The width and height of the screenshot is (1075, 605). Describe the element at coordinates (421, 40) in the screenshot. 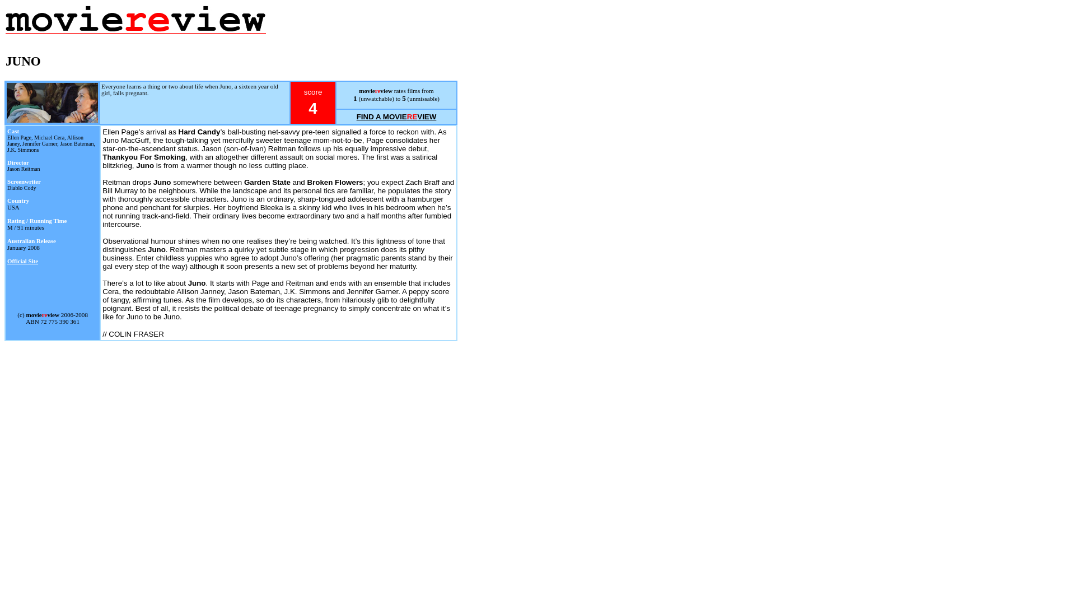

I see `Advertisement` at that location.